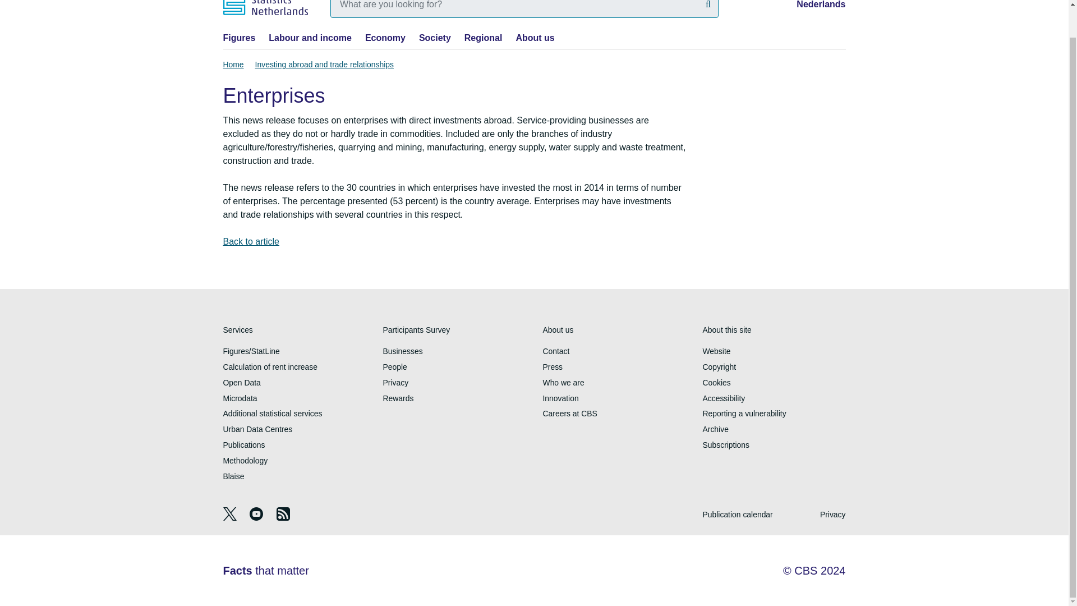 This screenshot has height=606, width=1077. What do you see at coordinates (231, 517) in the screenshot?
I see `X` at bounding box center [231, 517].